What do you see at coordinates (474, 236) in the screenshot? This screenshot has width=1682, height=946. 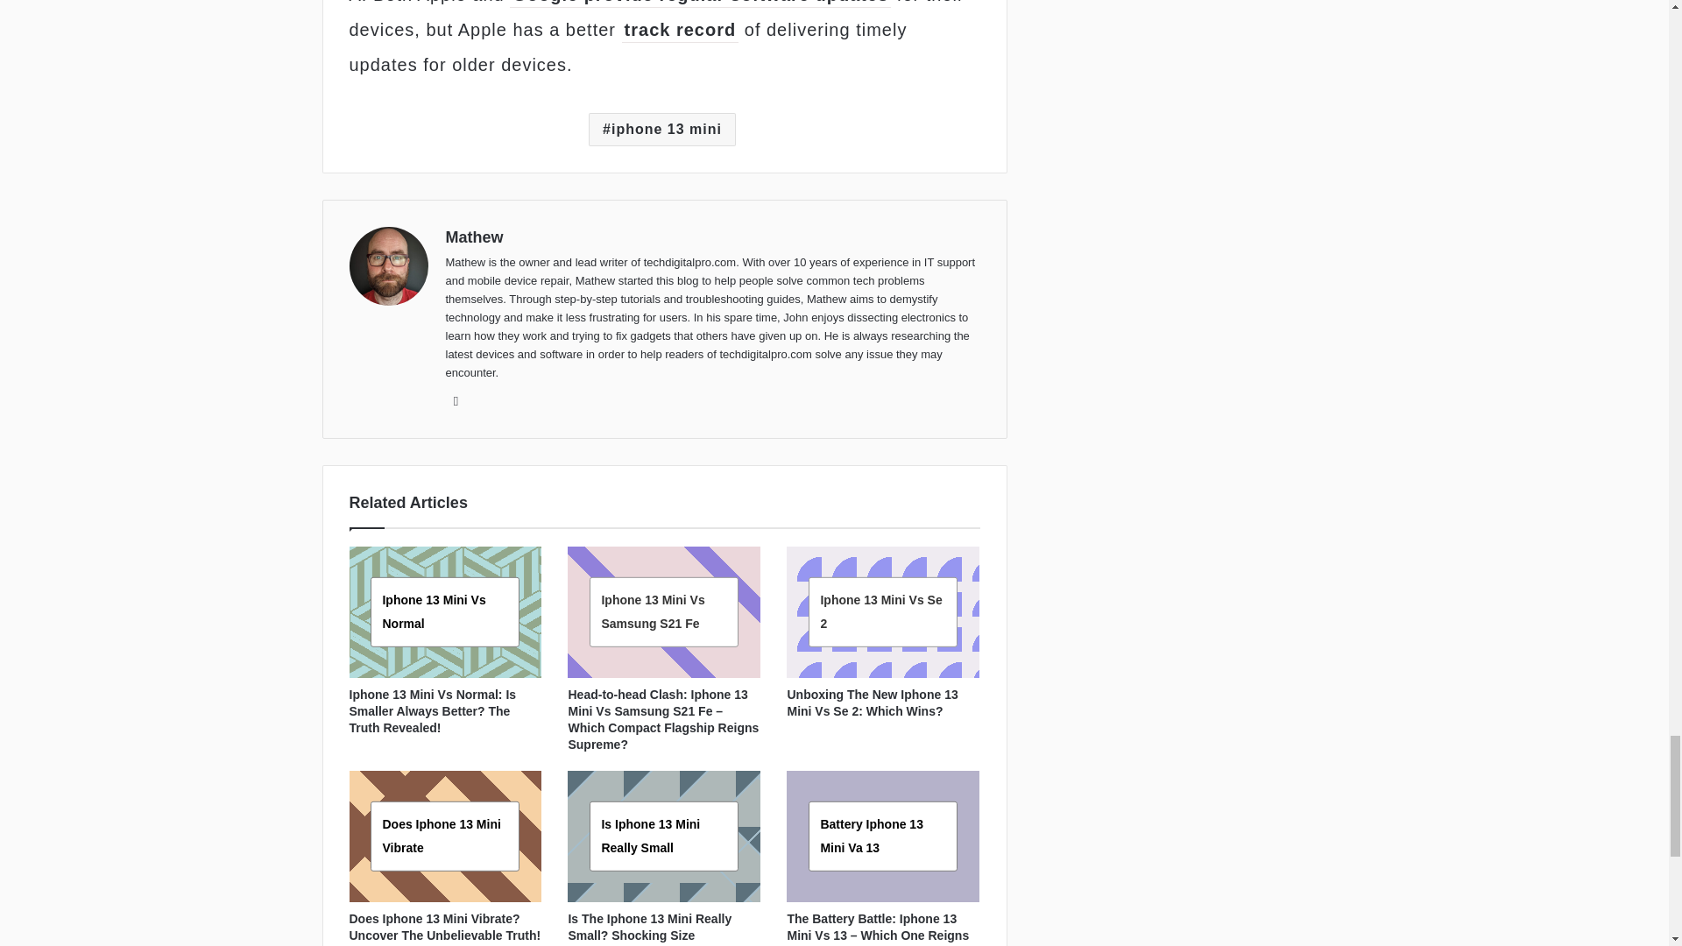 I see `Mathew` at bounding box center [474, 236].